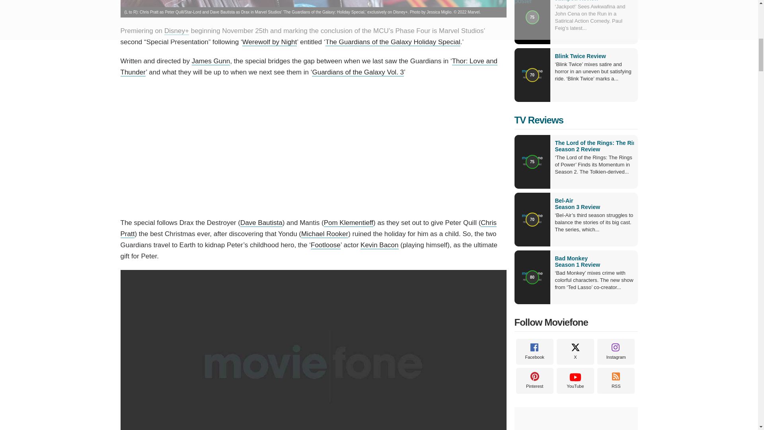  What do you see at coordinates (594, 261) in the screenshot?
I see `Bad Monkey movie` at bounding box center [594, 261].